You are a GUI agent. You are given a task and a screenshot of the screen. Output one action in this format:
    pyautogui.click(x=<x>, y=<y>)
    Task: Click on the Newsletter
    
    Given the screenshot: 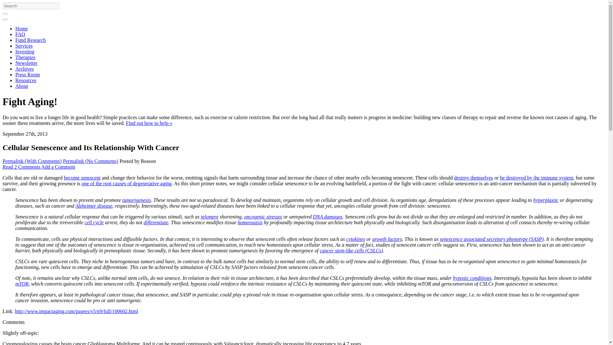 What is the action you would take?
    pyautogui.click(x=26, y=63)
    